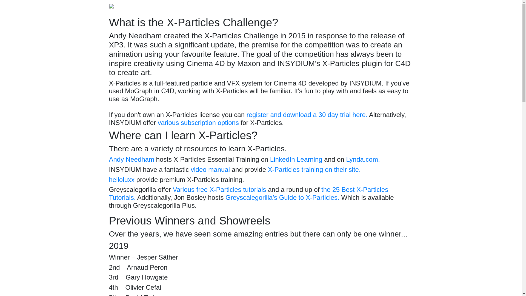  Describe the element at coordinates (363, 160) in the screenshot. I see `Lynda.com.` at that location.